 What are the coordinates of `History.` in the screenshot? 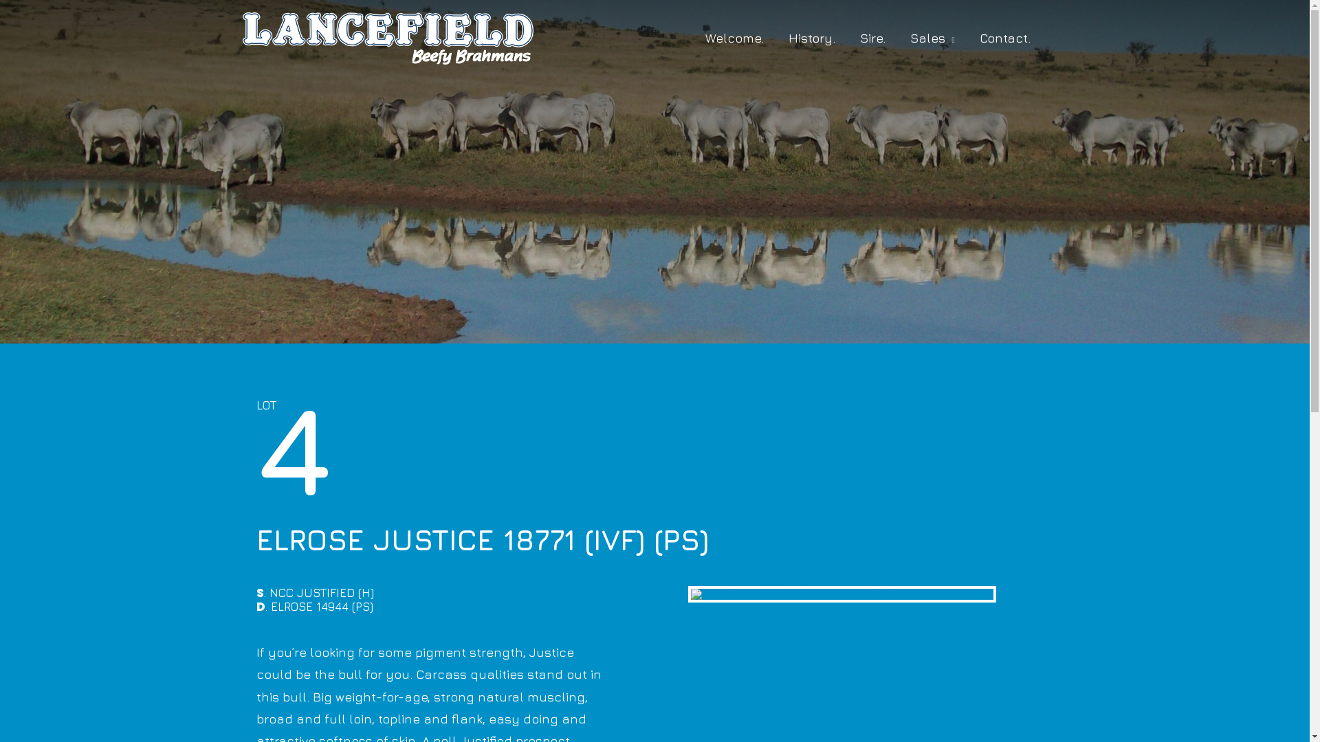 It's located at (812, 38).